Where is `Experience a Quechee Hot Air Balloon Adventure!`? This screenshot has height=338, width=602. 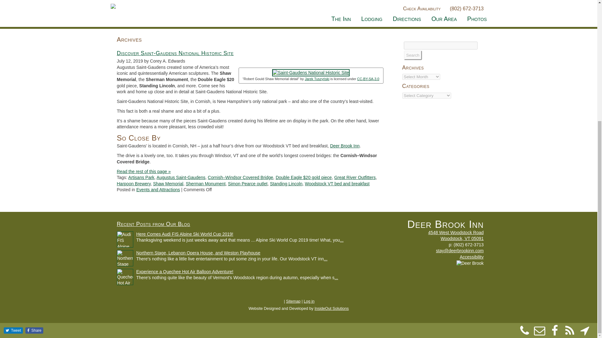
Experience a Quechee Hot Air Balloon Adventure! is located at coordinates (184, 271).